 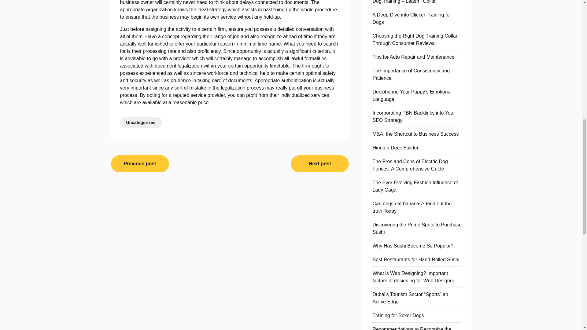 I want to click on The Importance of Consistency and Patience, so click(x=411, y=74).